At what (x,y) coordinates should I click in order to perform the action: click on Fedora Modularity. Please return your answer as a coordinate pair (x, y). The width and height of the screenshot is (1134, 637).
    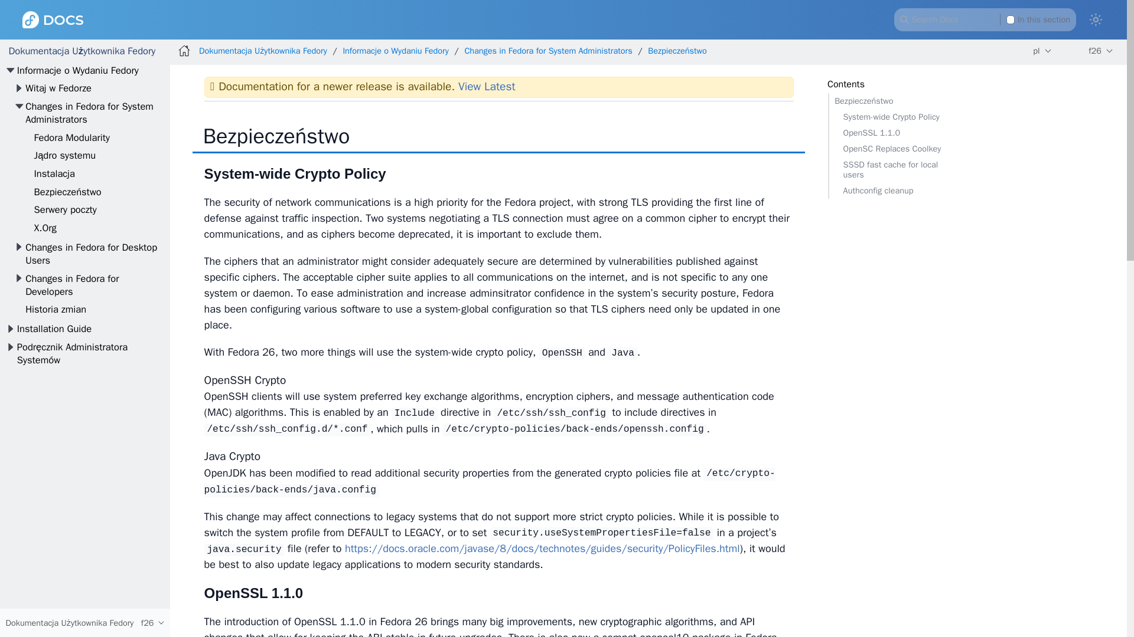
    Looking at the image, I should click on (72, 137).